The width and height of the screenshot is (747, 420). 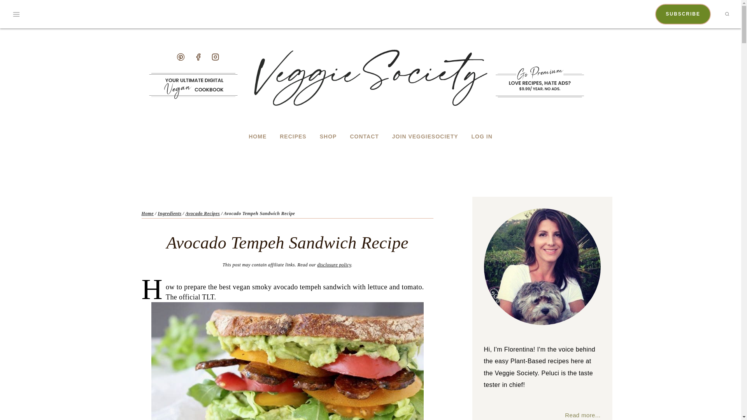 What do you see at coordinates (170, 213) in the screenshot?
I see `Ingredients` at bounding box center [170, 213].